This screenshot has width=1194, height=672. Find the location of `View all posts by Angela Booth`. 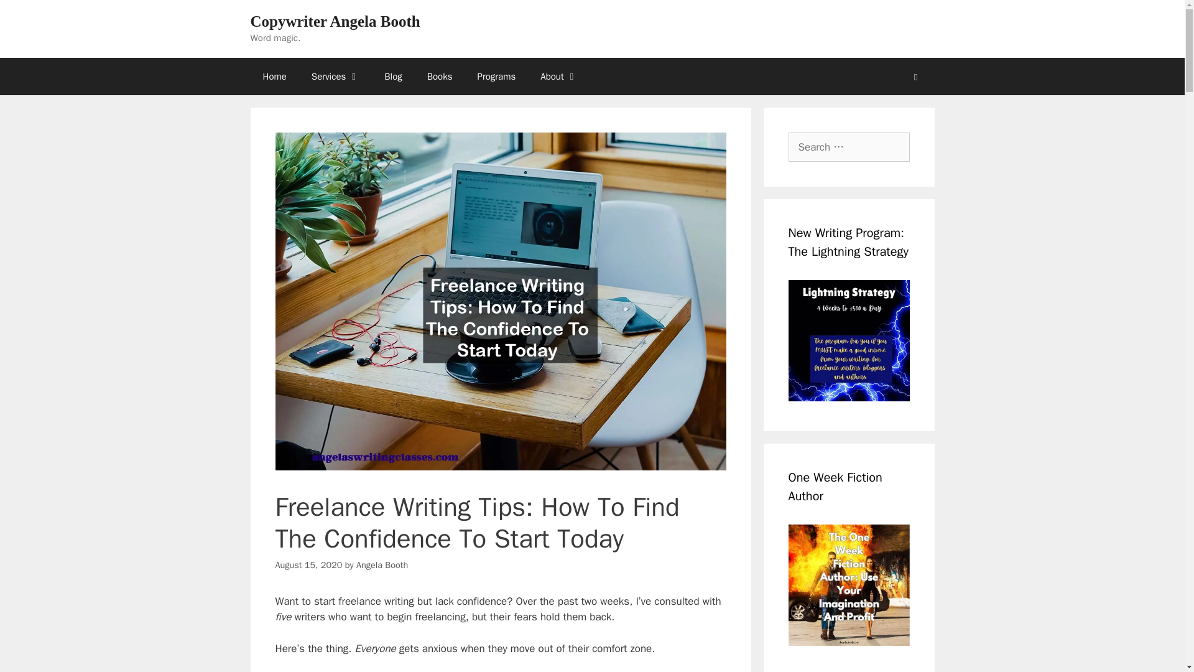

View all posts by Angela Booth is located at coordinates (382, 564).